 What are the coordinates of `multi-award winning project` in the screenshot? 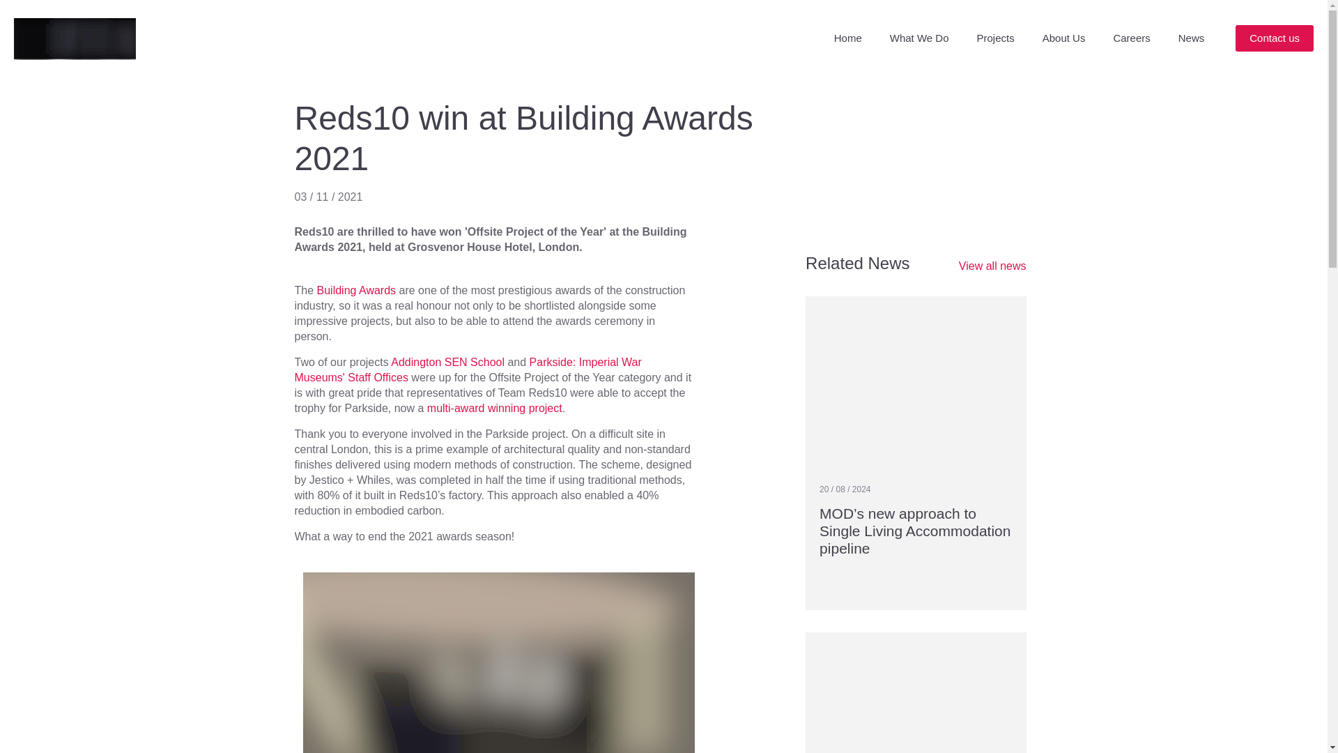 It's located at (494, 408).